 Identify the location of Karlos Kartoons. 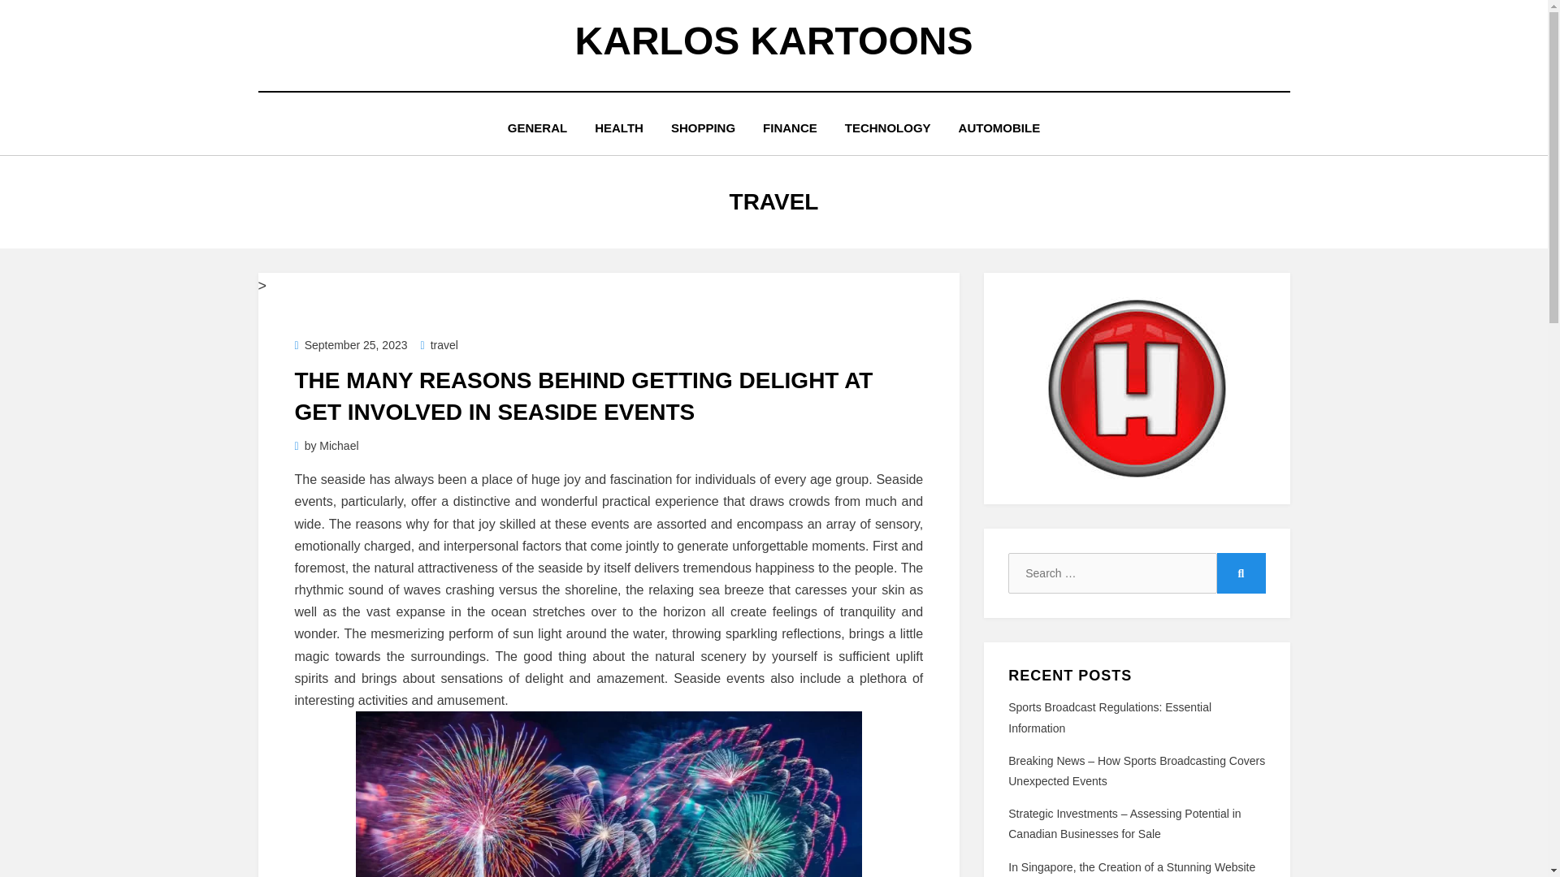
(774, 41).